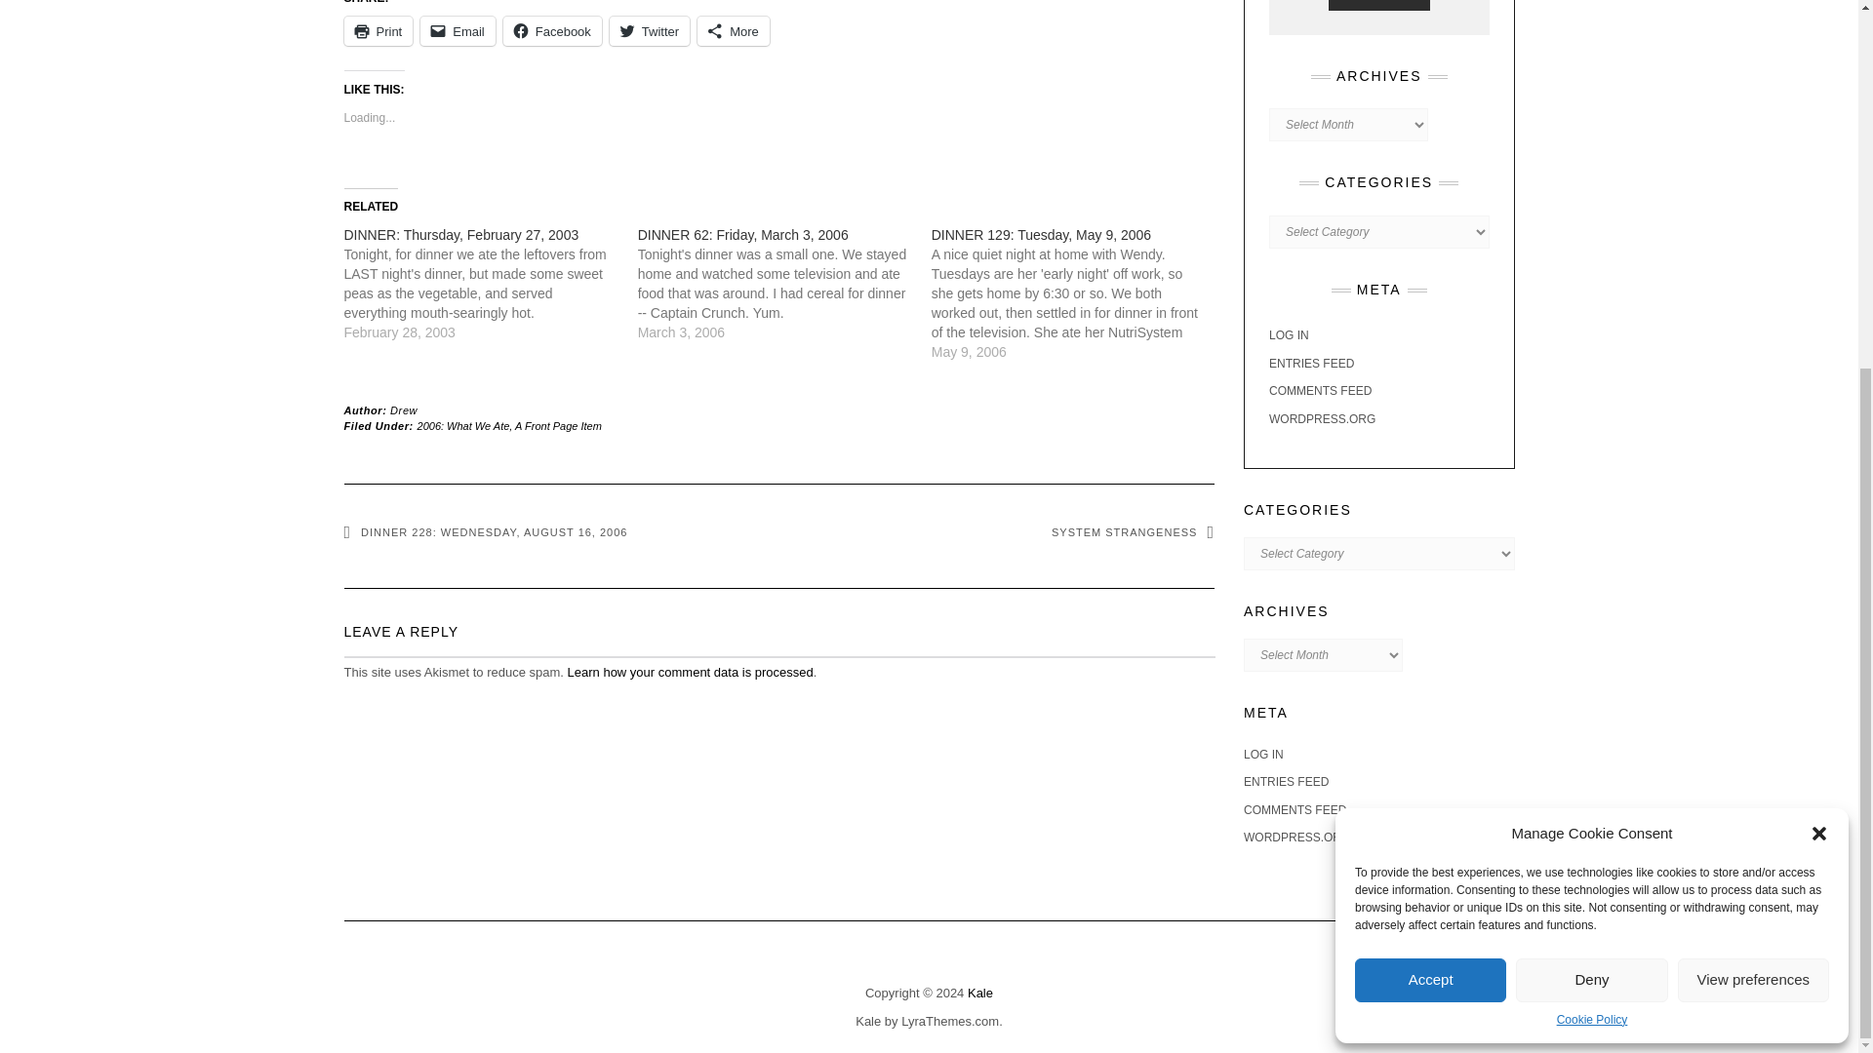 The height and width of the screenshot is (1053, 1873). I want to click on Twitter, so click(650, 31).